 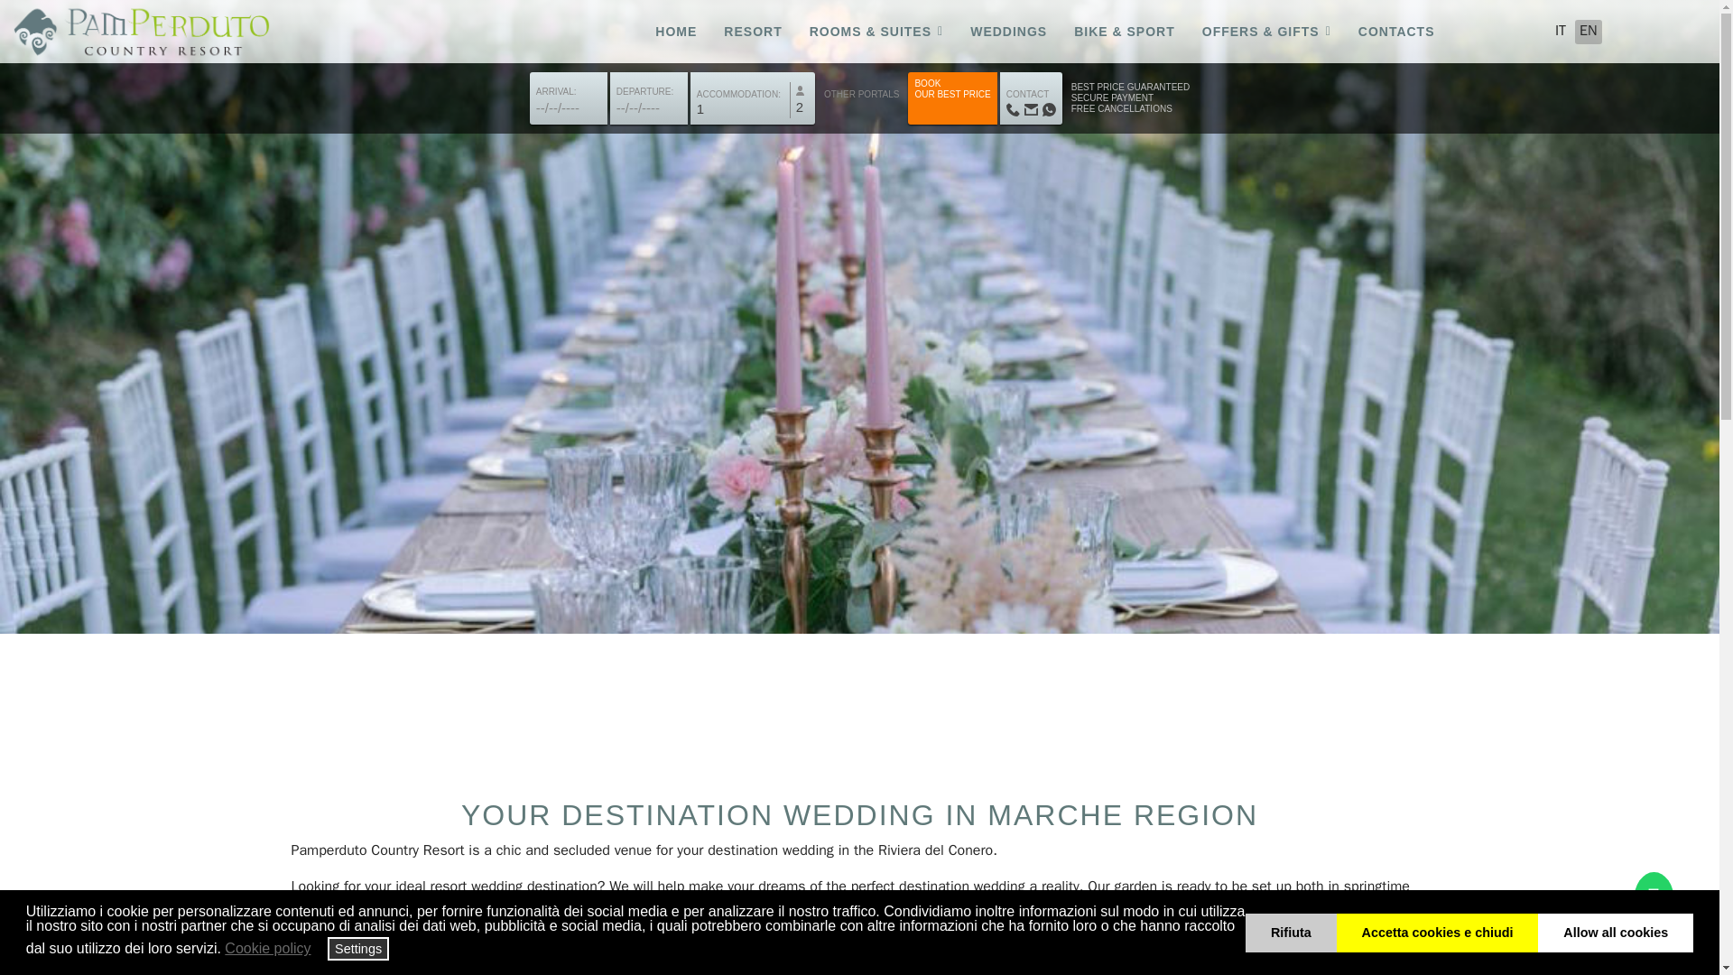 What do you see at coordinates (1291, 933) in the screenshot?
I see `Rifiuta` at bounding box center [1291, 933].